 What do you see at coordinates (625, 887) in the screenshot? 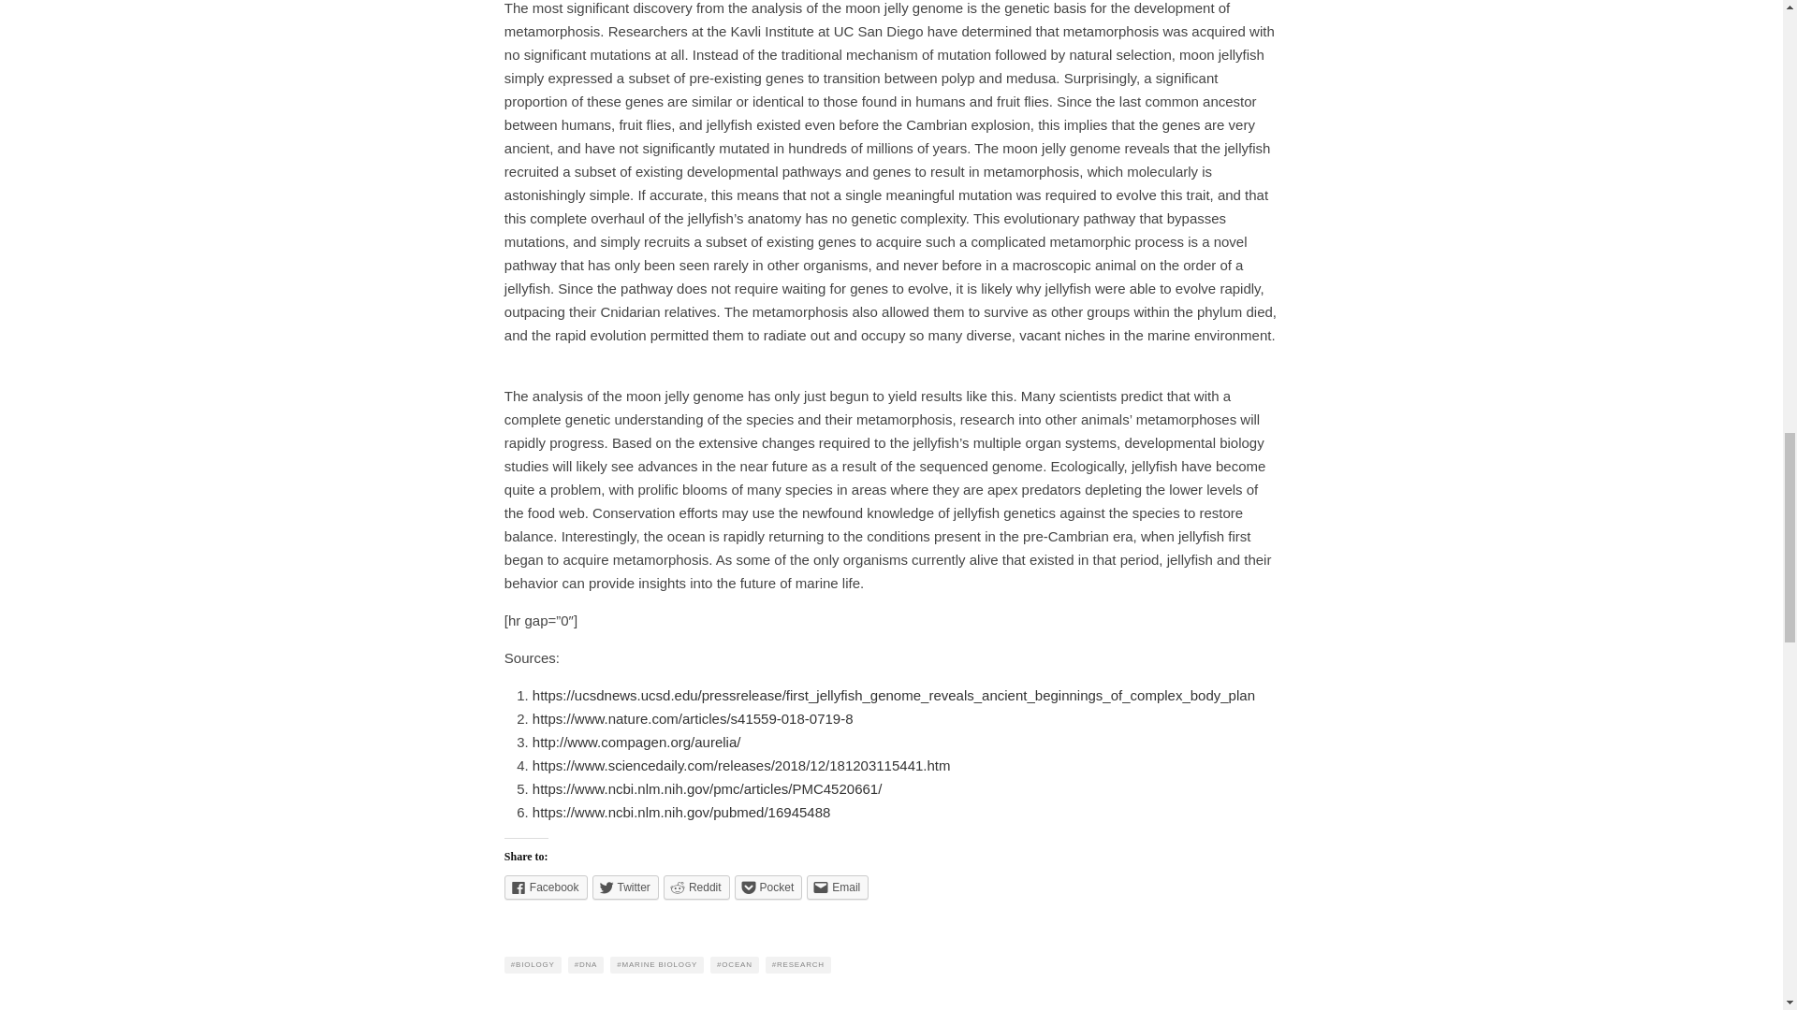
I see `Click to share on Twitter` at bounding box center [625, 887].